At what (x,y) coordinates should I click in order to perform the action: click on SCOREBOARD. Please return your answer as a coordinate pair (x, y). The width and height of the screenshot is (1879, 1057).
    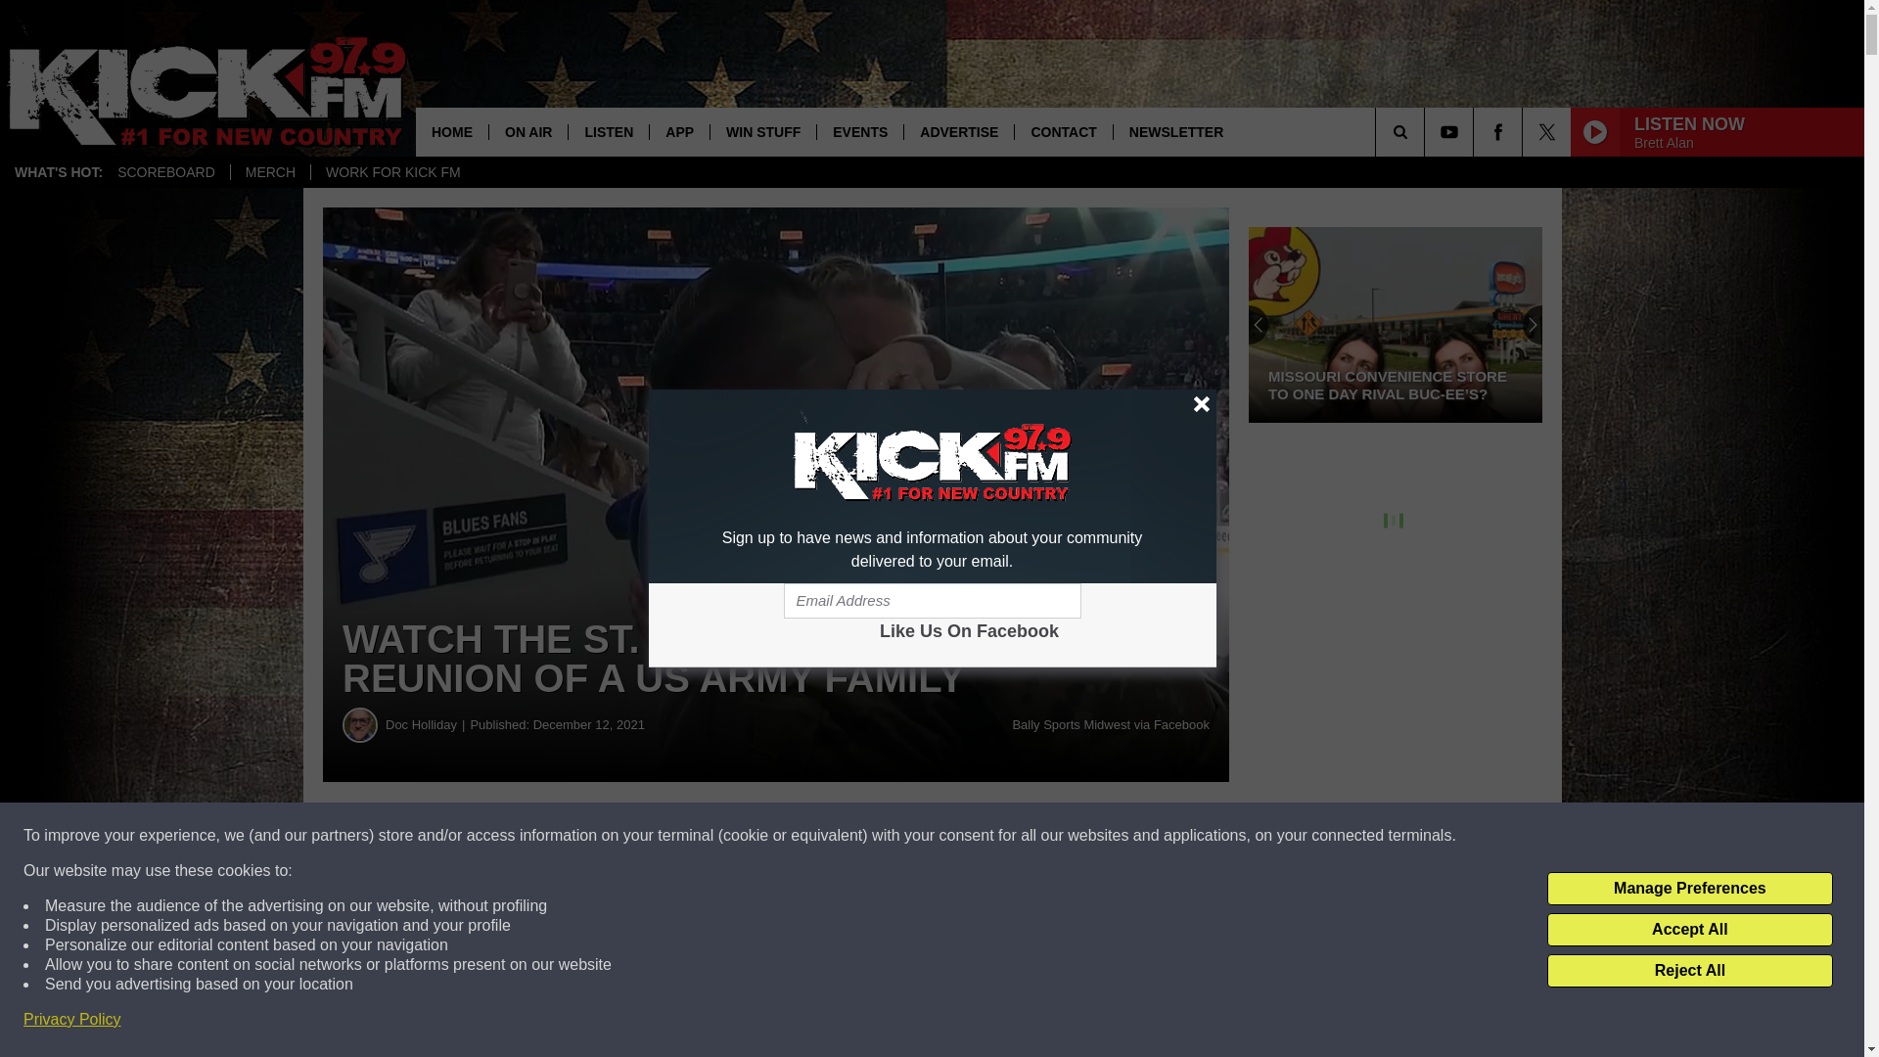
    Looking at the image, I should click on (166, 172).